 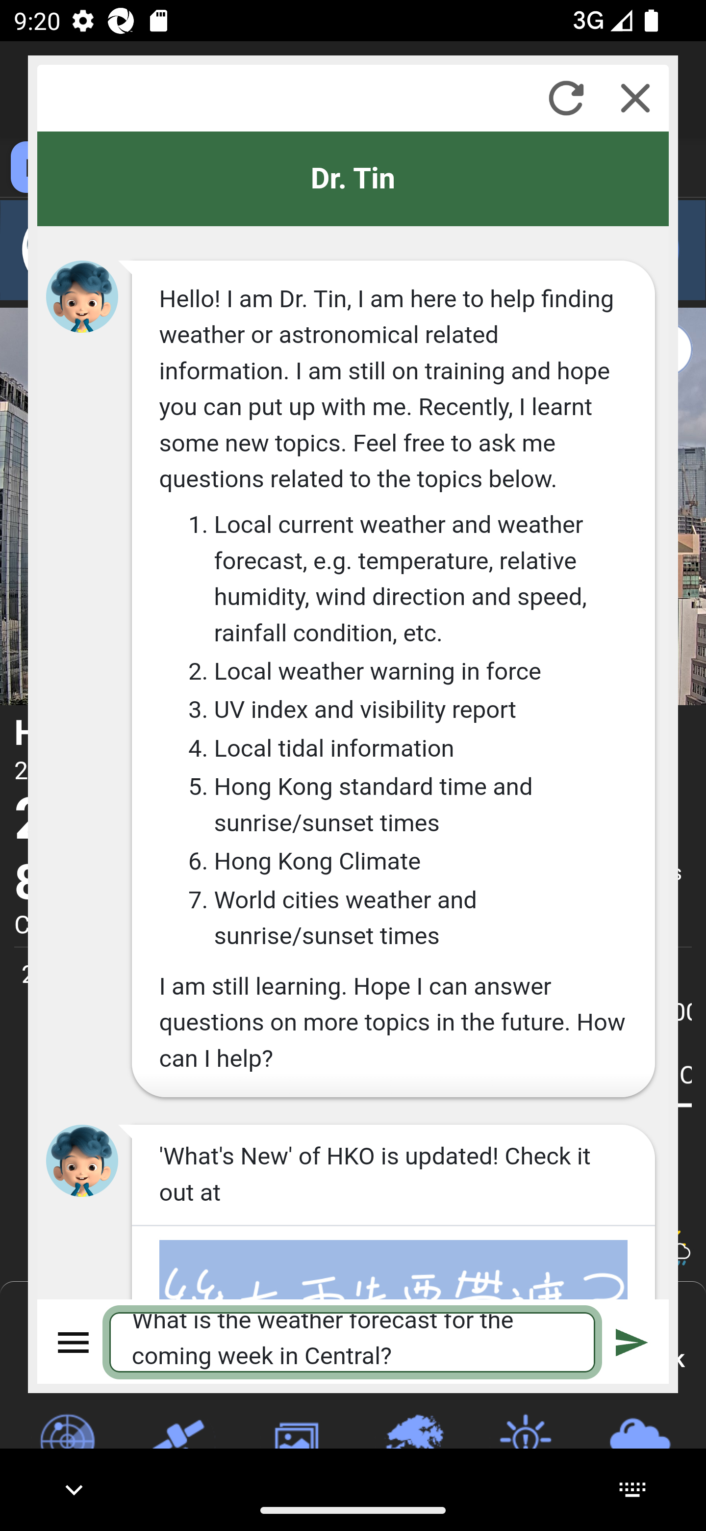 What do you see at coordinates (566, 98) in the screenshot?
I see `Refresh` at bounding box center [566, 98].